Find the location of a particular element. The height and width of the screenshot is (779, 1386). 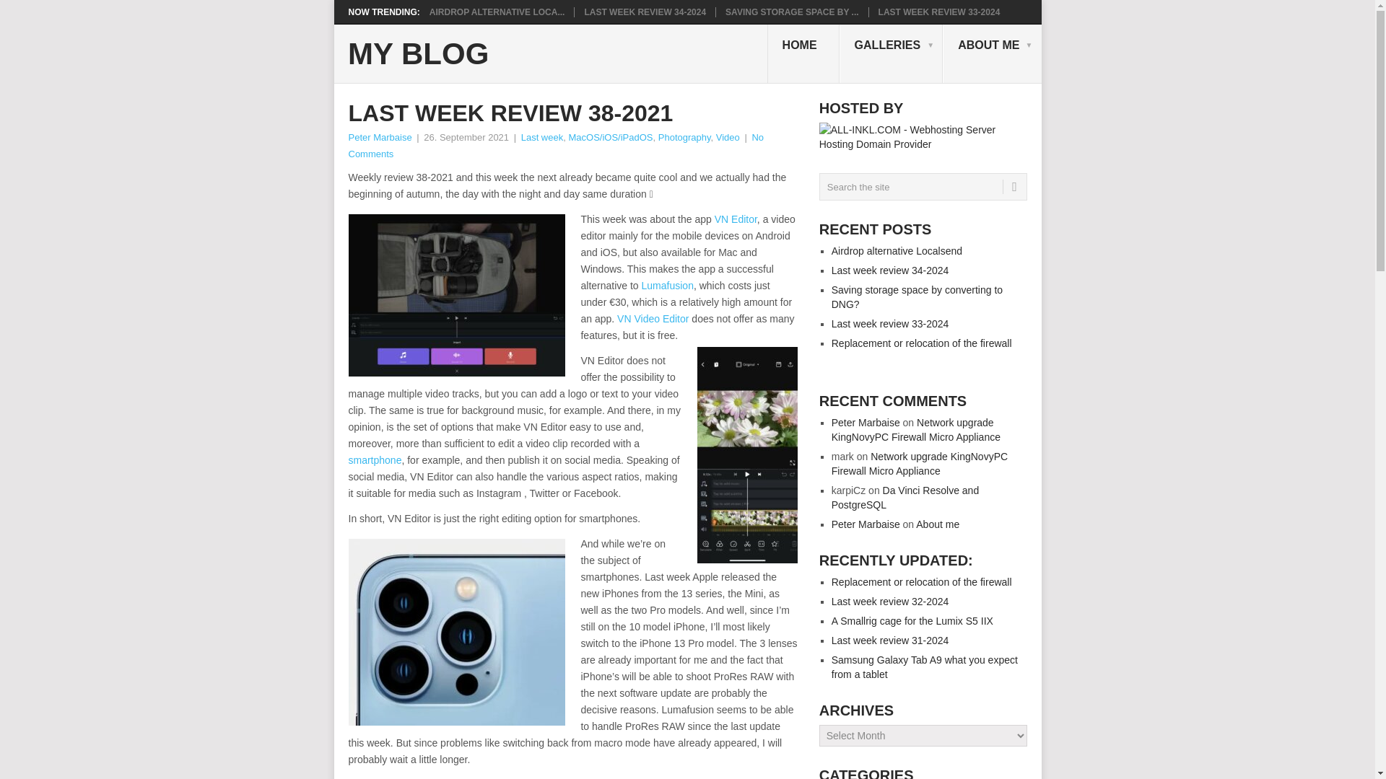

Search the site is located at coordinates (923, 186).